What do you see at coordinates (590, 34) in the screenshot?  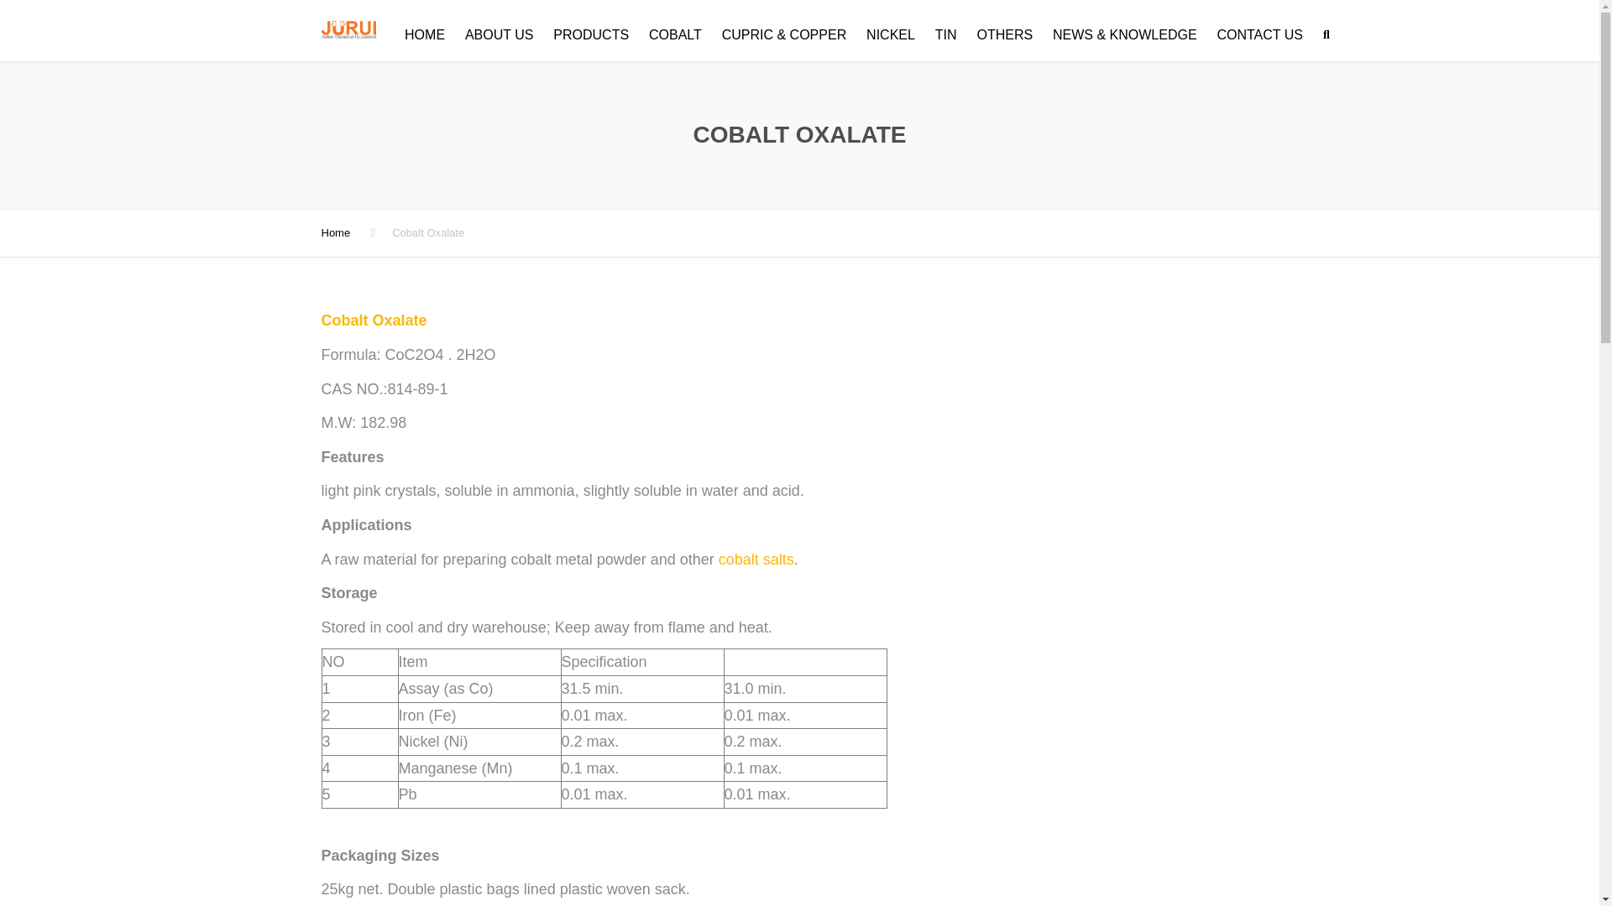 I see `PRODUCTS` at bounding box center [590, 34].